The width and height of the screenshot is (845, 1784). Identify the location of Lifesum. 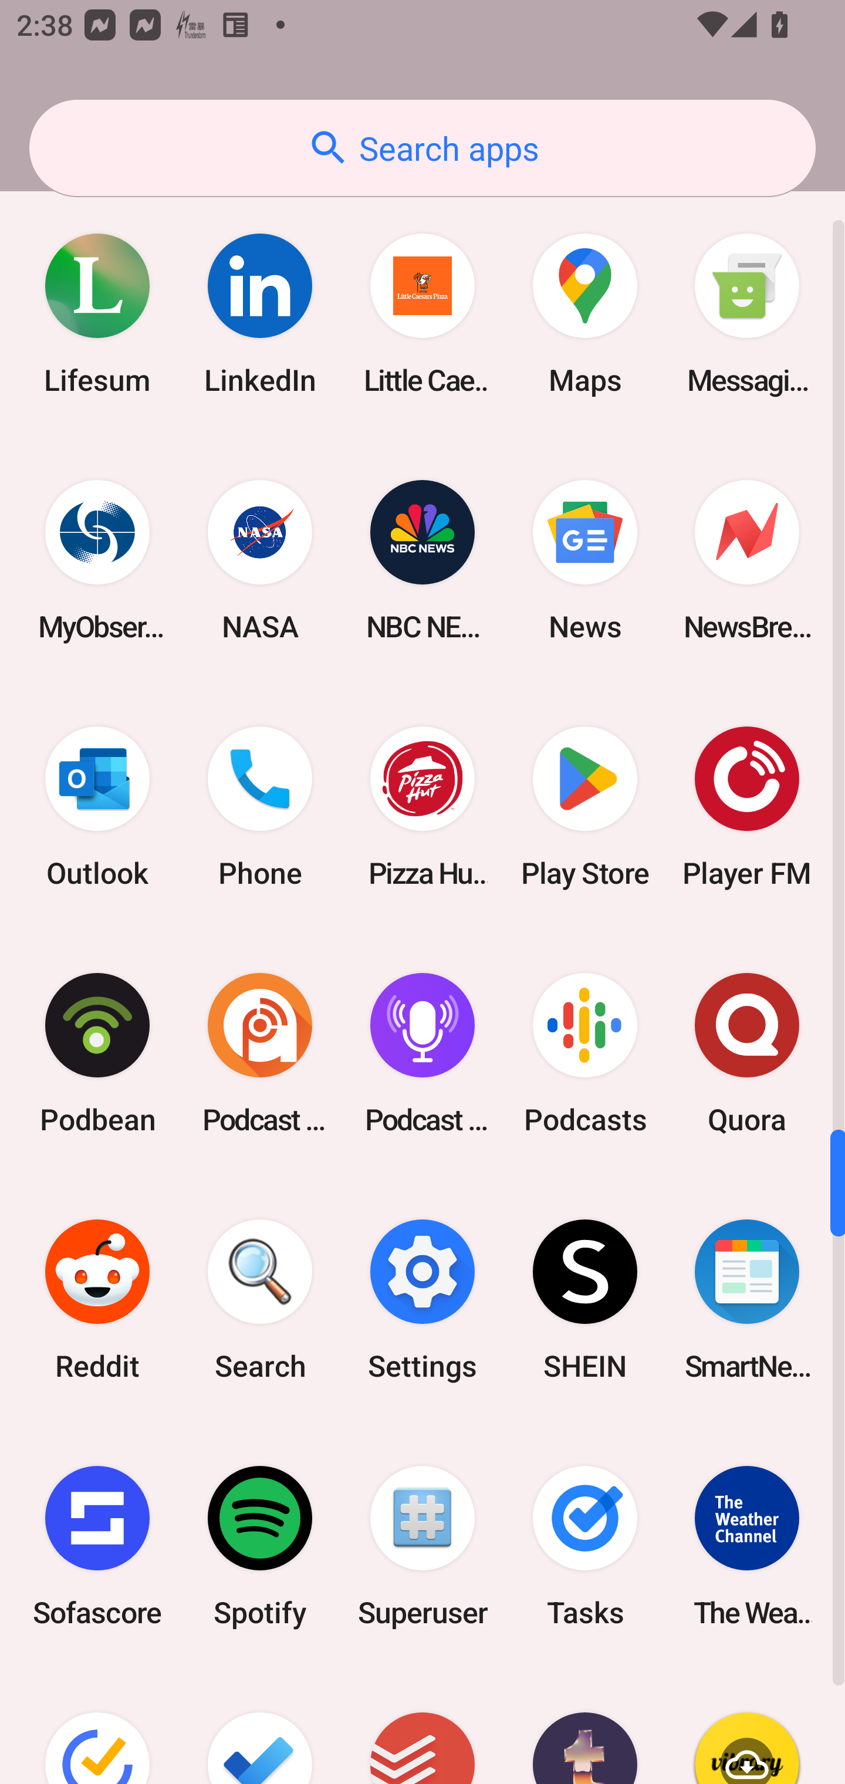
(97, 313).